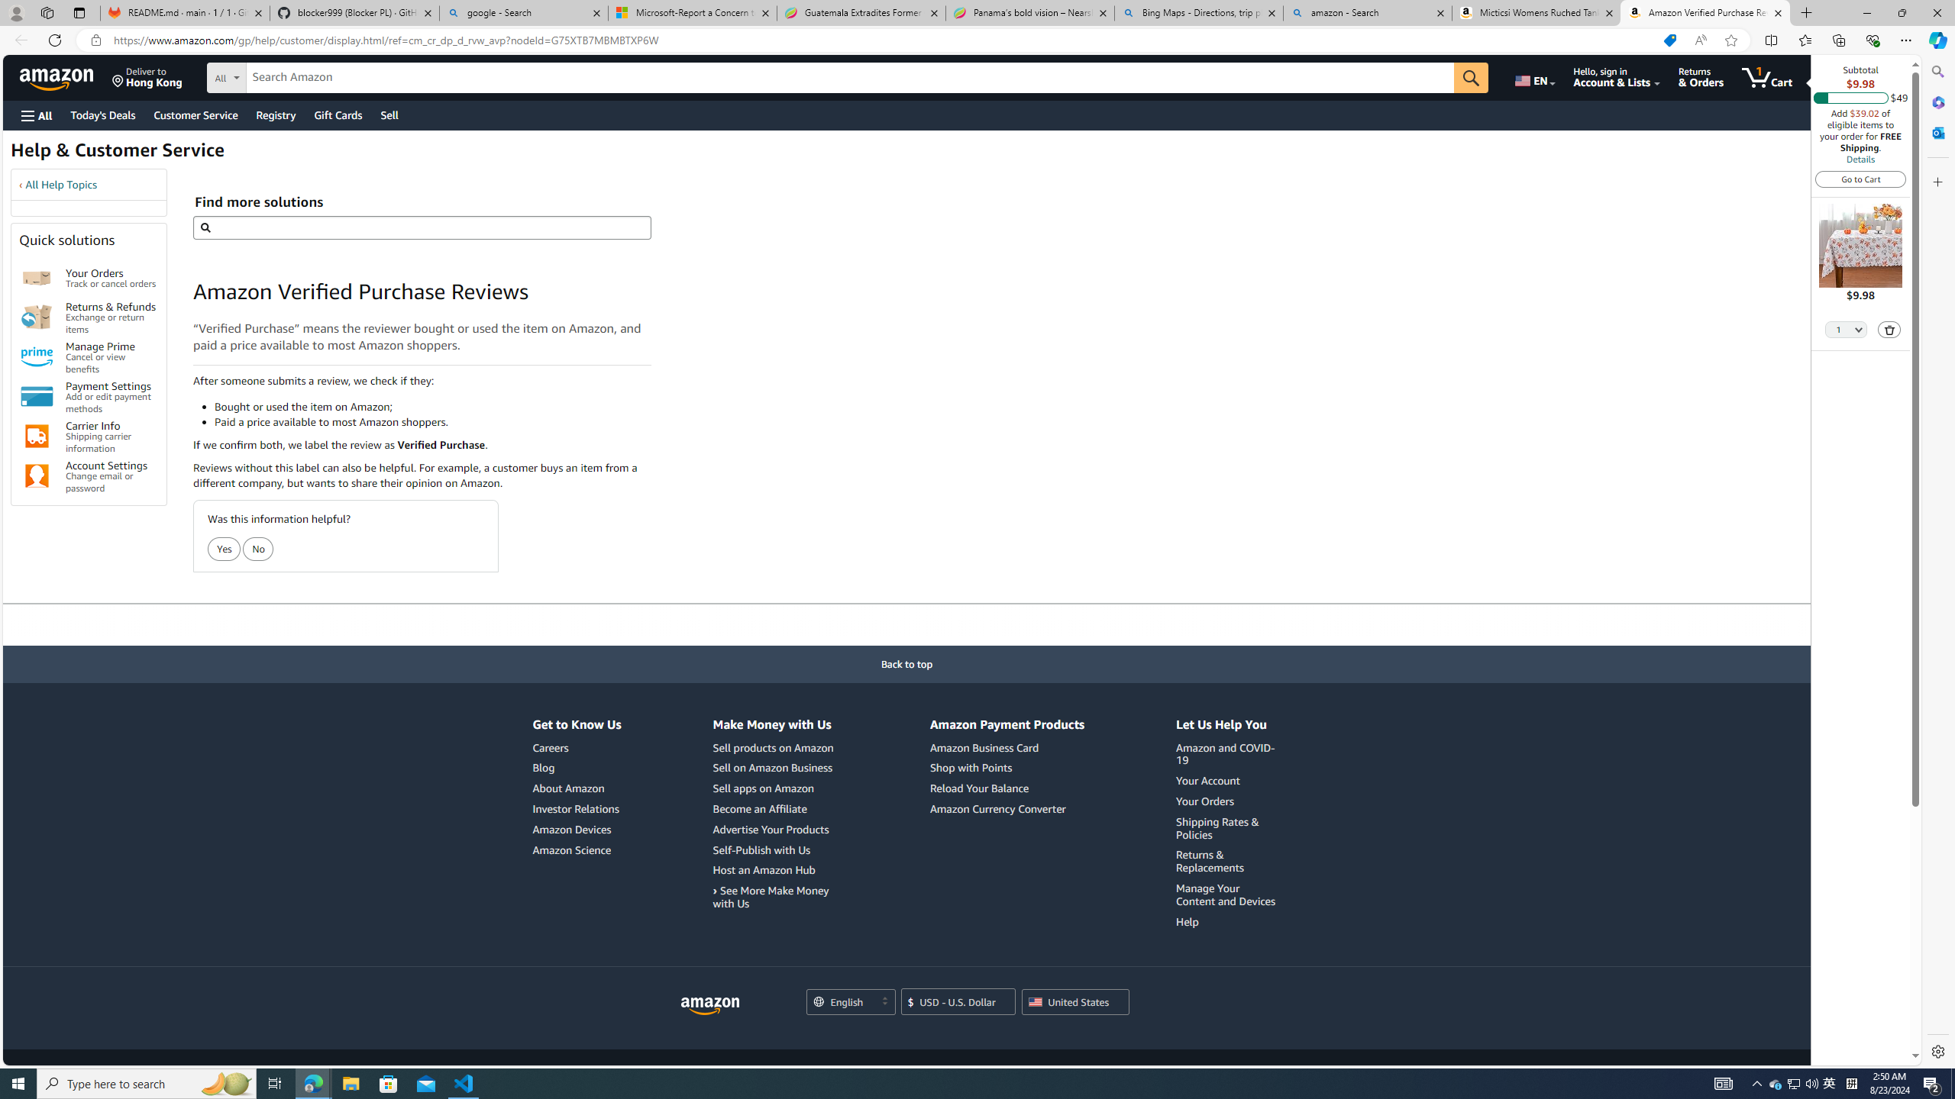  Describe the element at coordinates (1860, 159) in the screenshot. I see `Details` at that location.